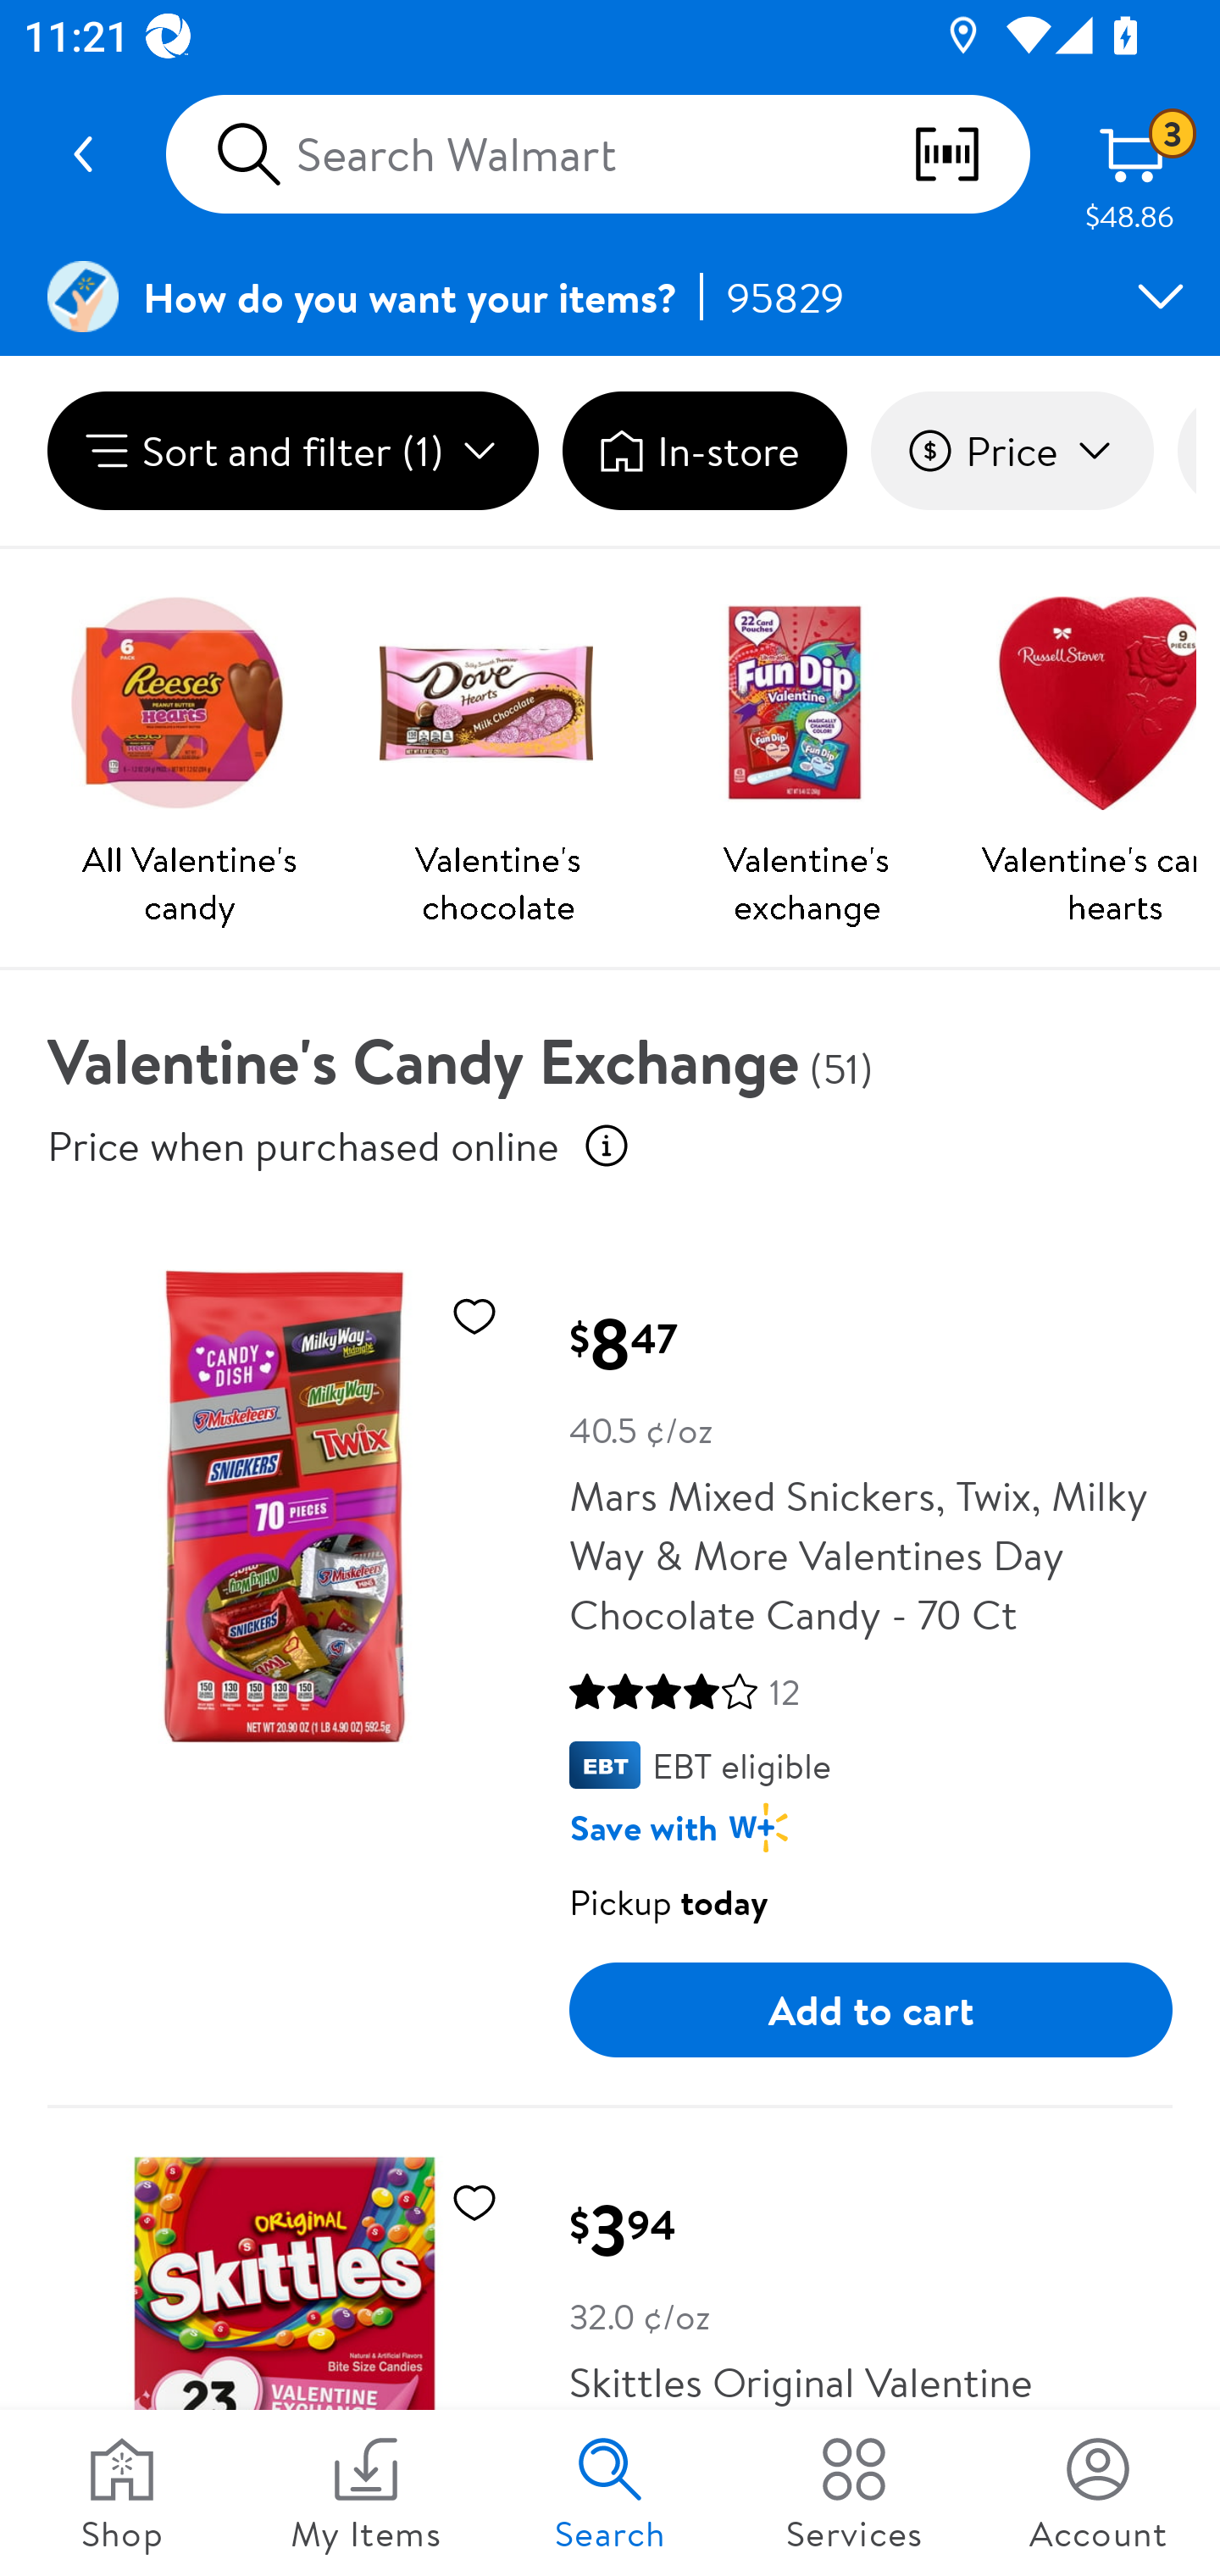  Describe the element at coordinates (597, 154) in the screenshot. I see `Search Walmart scan barcodes qr codes and more` at that location.